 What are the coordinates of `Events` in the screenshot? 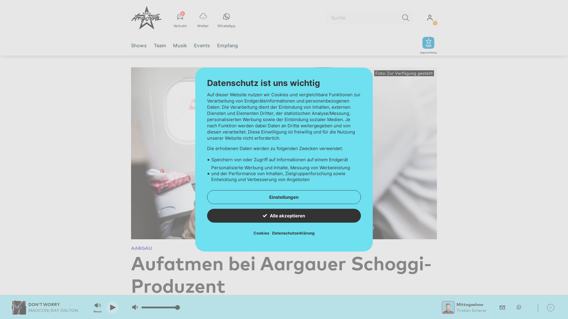 It's located at (202, 45).